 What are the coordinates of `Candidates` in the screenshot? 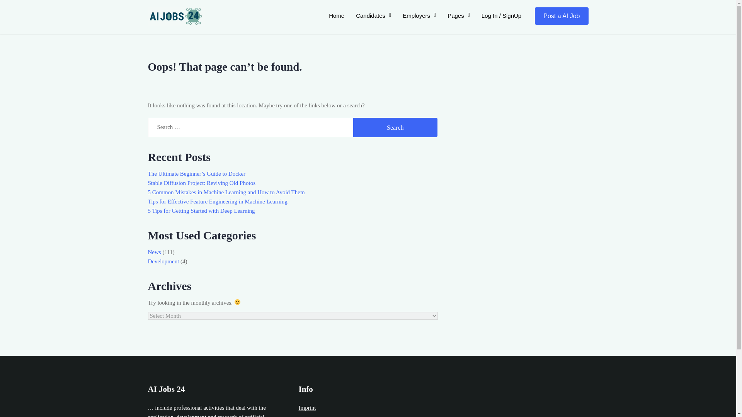 It's located at (373, 15).